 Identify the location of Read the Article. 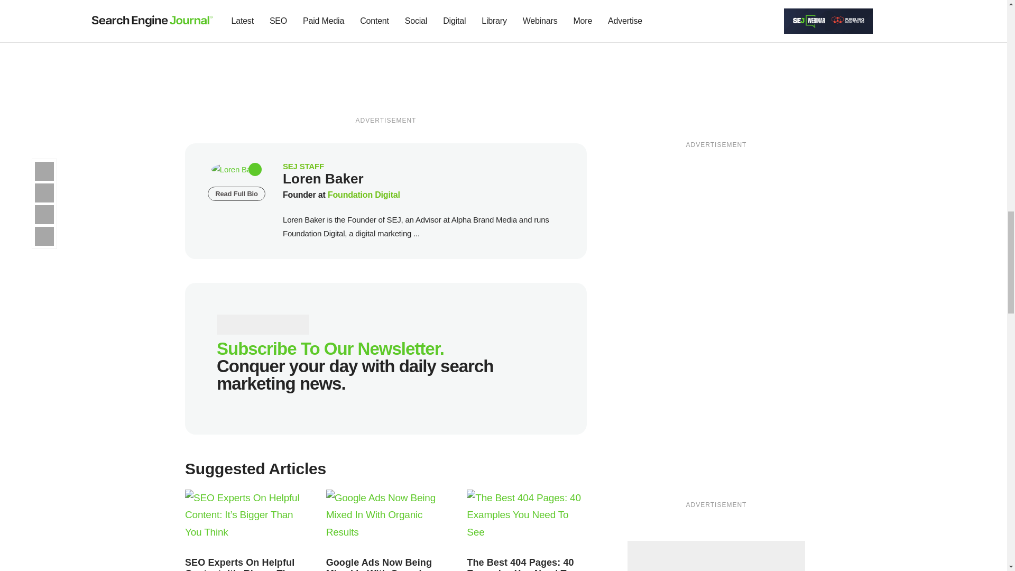
(245, 520).